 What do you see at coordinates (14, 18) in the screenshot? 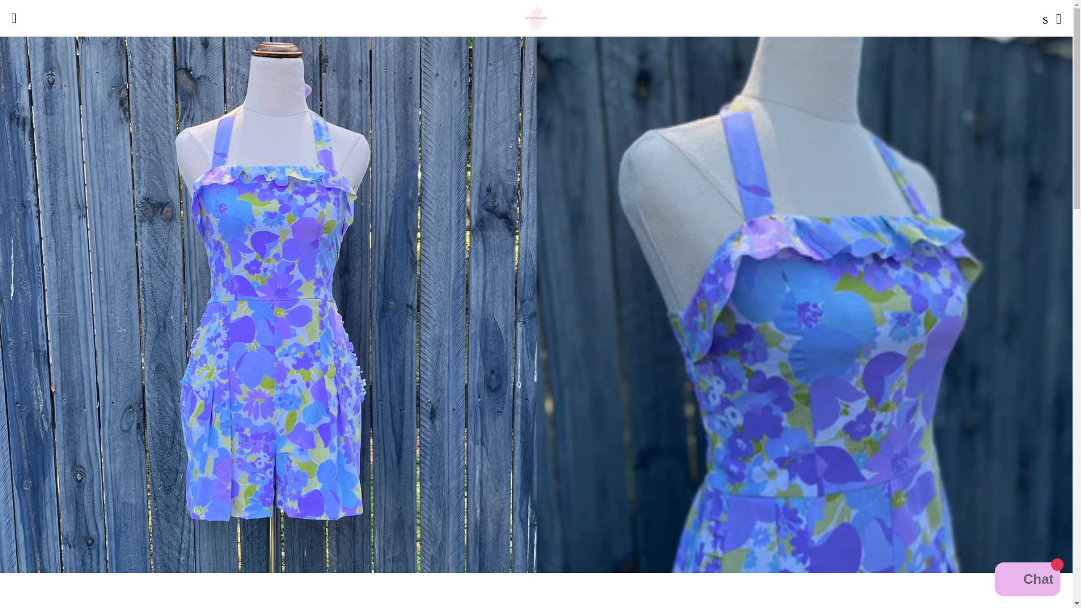
I see `Menu` at bounding box center [14, 18].